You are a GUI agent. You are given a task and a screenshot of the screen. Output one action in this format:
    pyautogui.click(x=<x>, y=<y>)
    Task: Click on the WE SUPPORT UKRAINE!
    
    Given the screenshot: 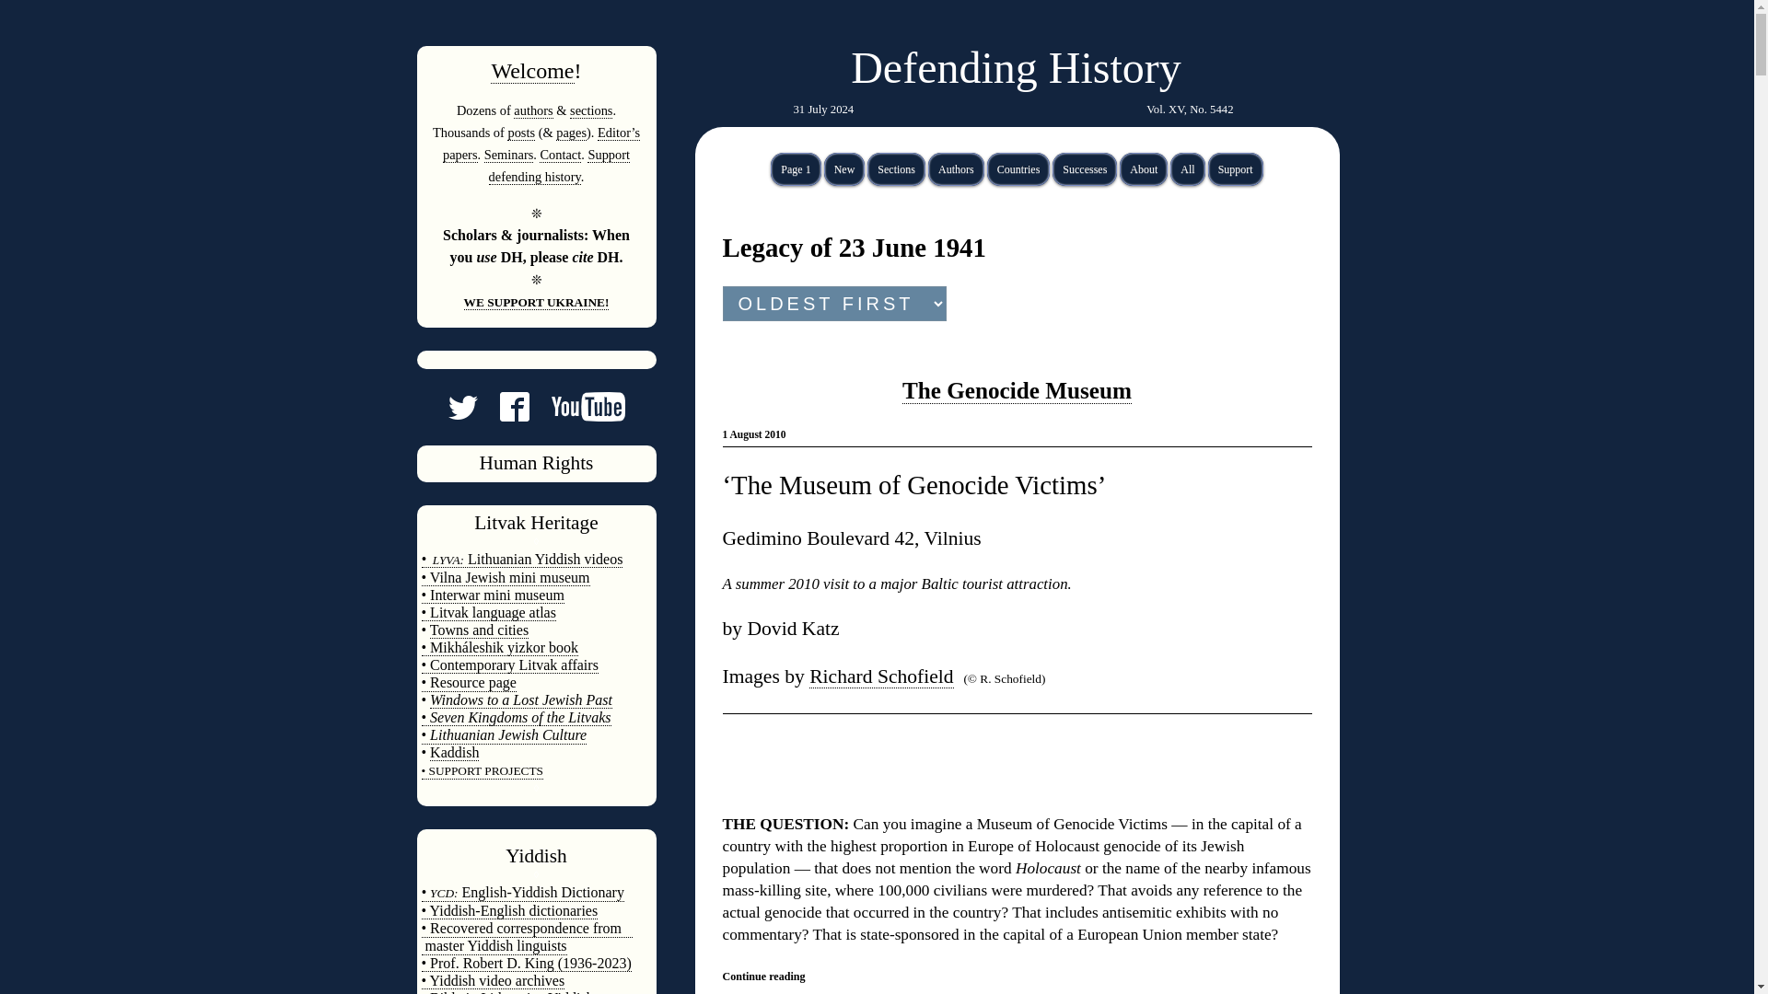 What is the action you would take?
    pyautogui.click(x=536, y=302)
    